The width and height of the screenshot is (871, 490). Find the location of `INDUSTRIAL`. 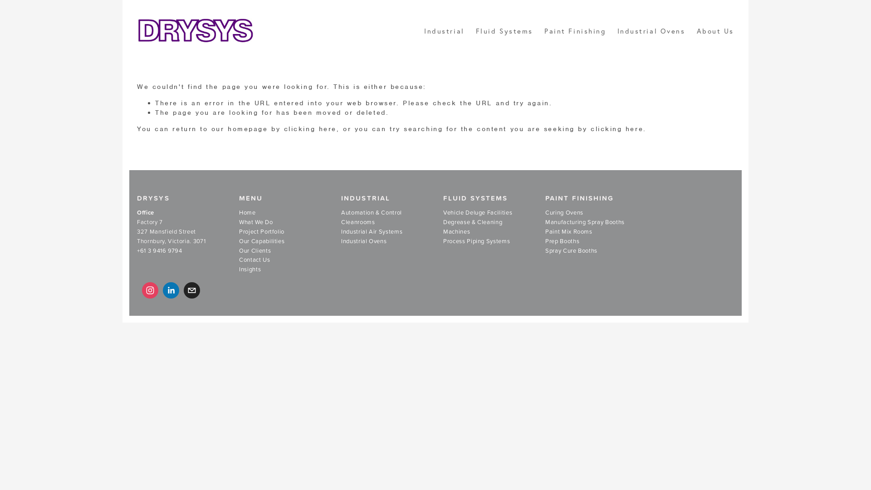

INDUSTRIAL is located at coordinates (366, 198).